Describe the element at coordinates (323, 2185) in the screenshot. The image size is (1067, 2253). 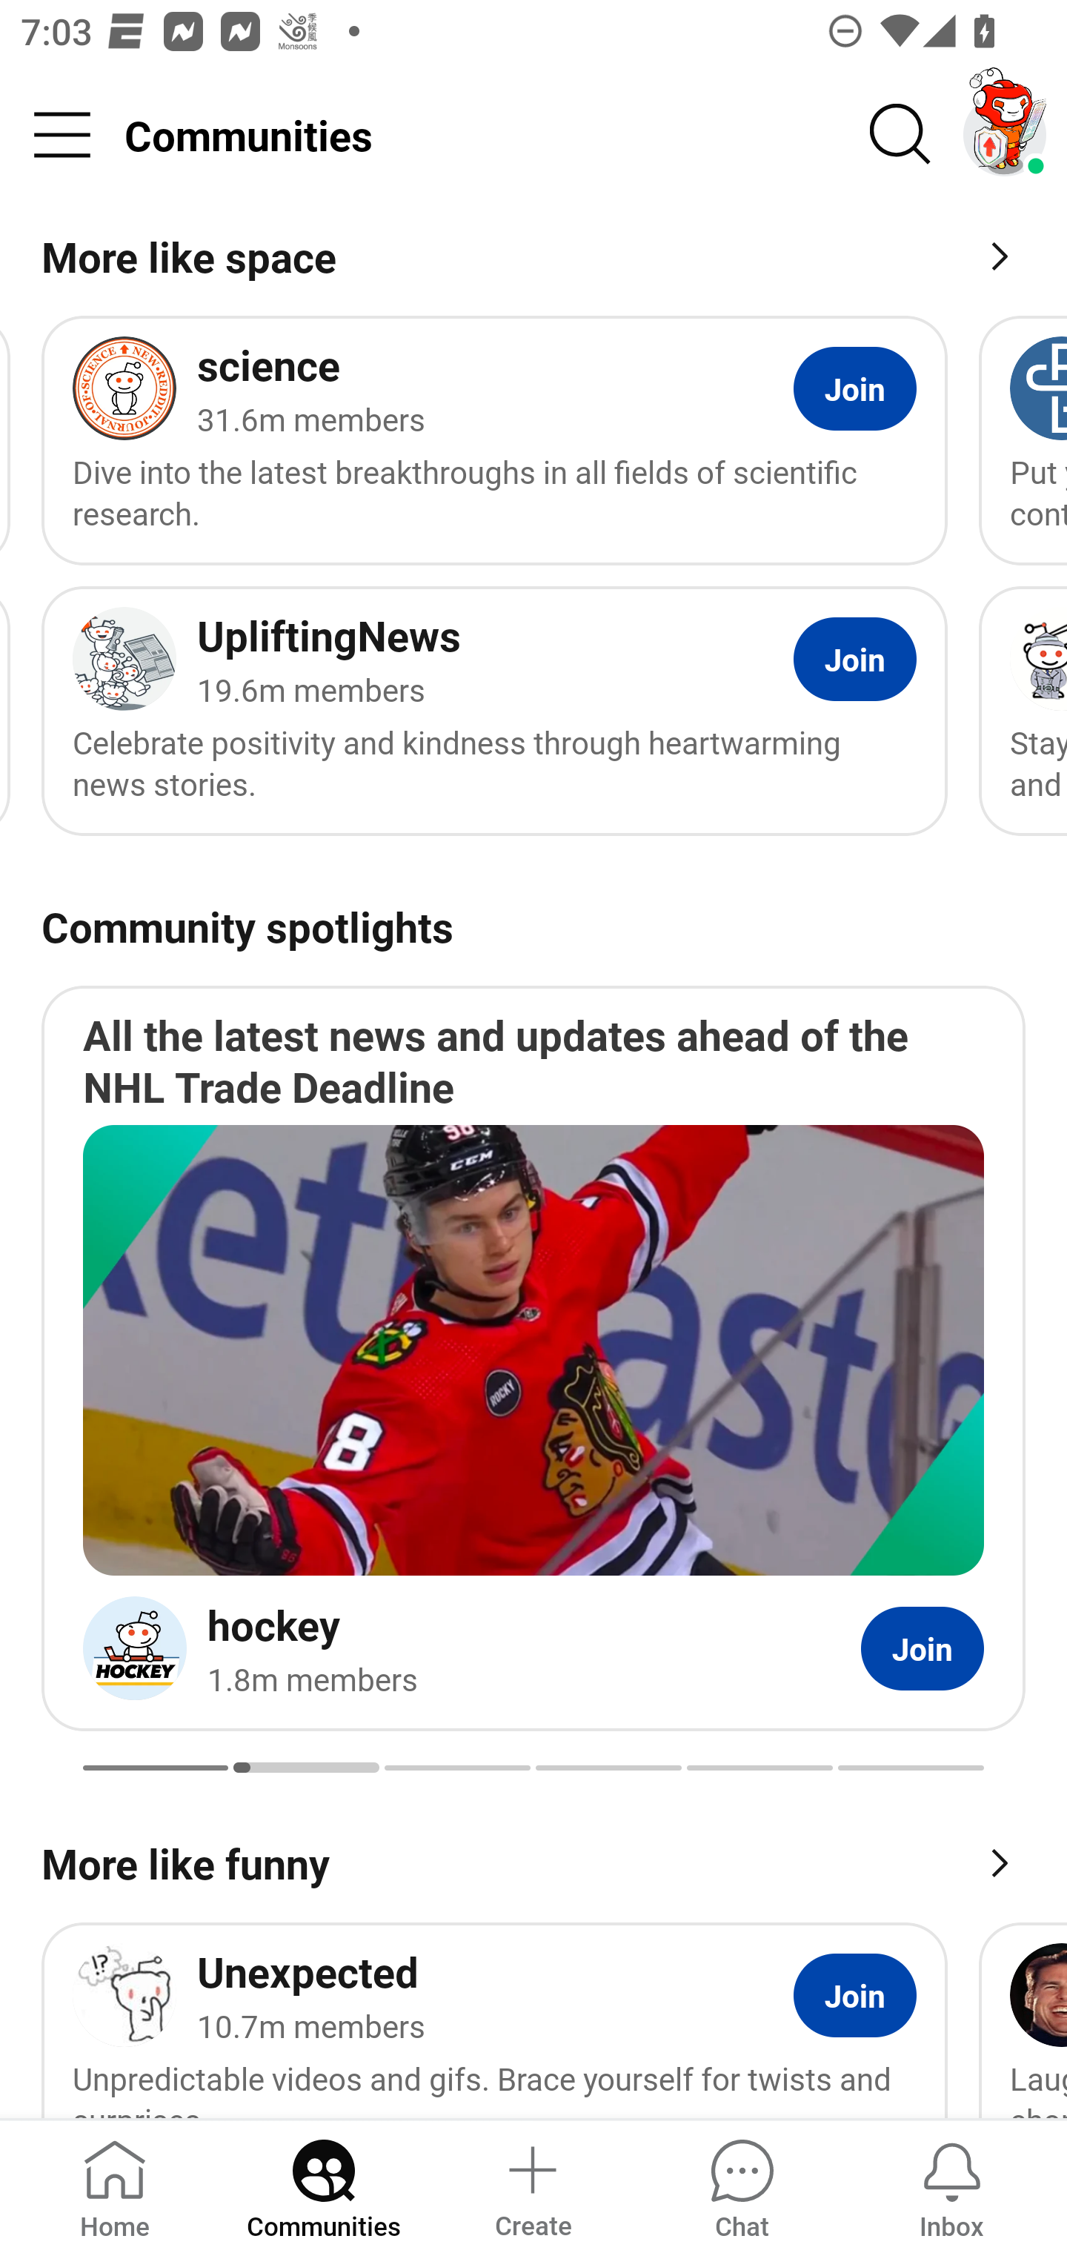
I see `Communities` at that location.